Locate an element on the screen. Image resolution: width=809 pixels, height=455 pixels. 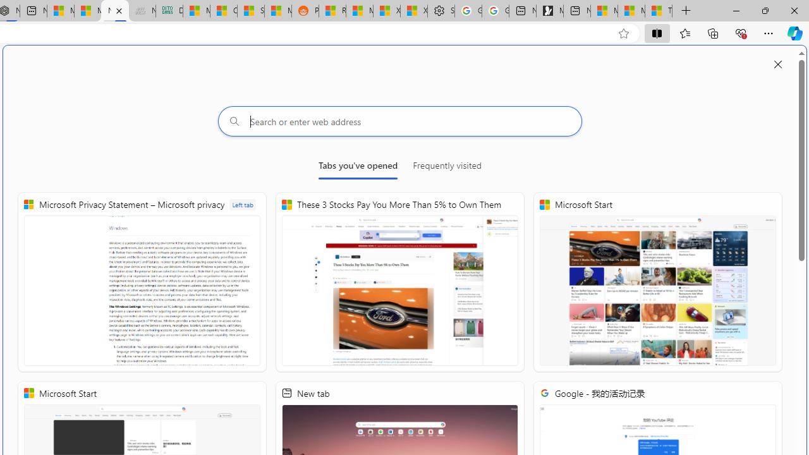
New split screen is located at coordinates (115, 11).